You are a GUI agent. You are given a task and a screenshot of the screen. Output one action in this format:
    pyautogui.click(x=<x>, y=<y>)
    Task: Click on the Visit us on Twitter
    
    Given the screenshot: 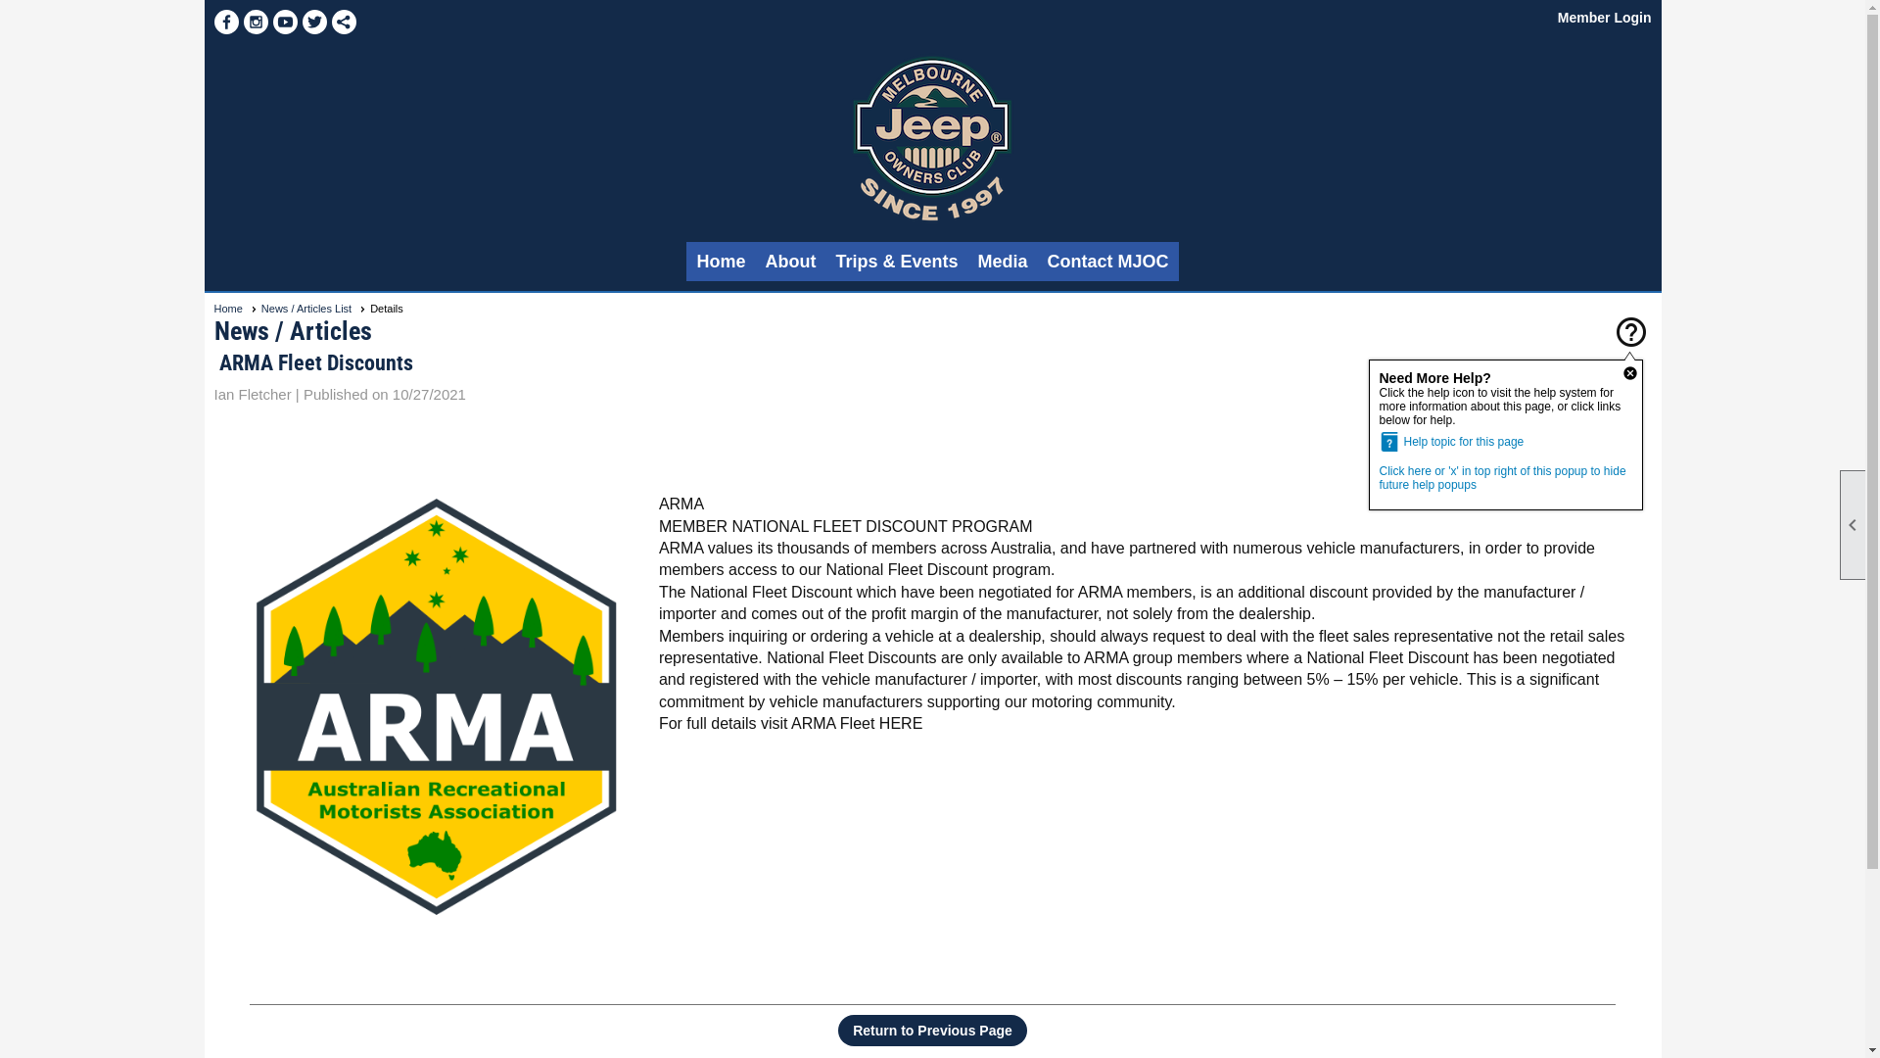 What is the action you would take?
    pyautogui.click(x=313, y=22)
    